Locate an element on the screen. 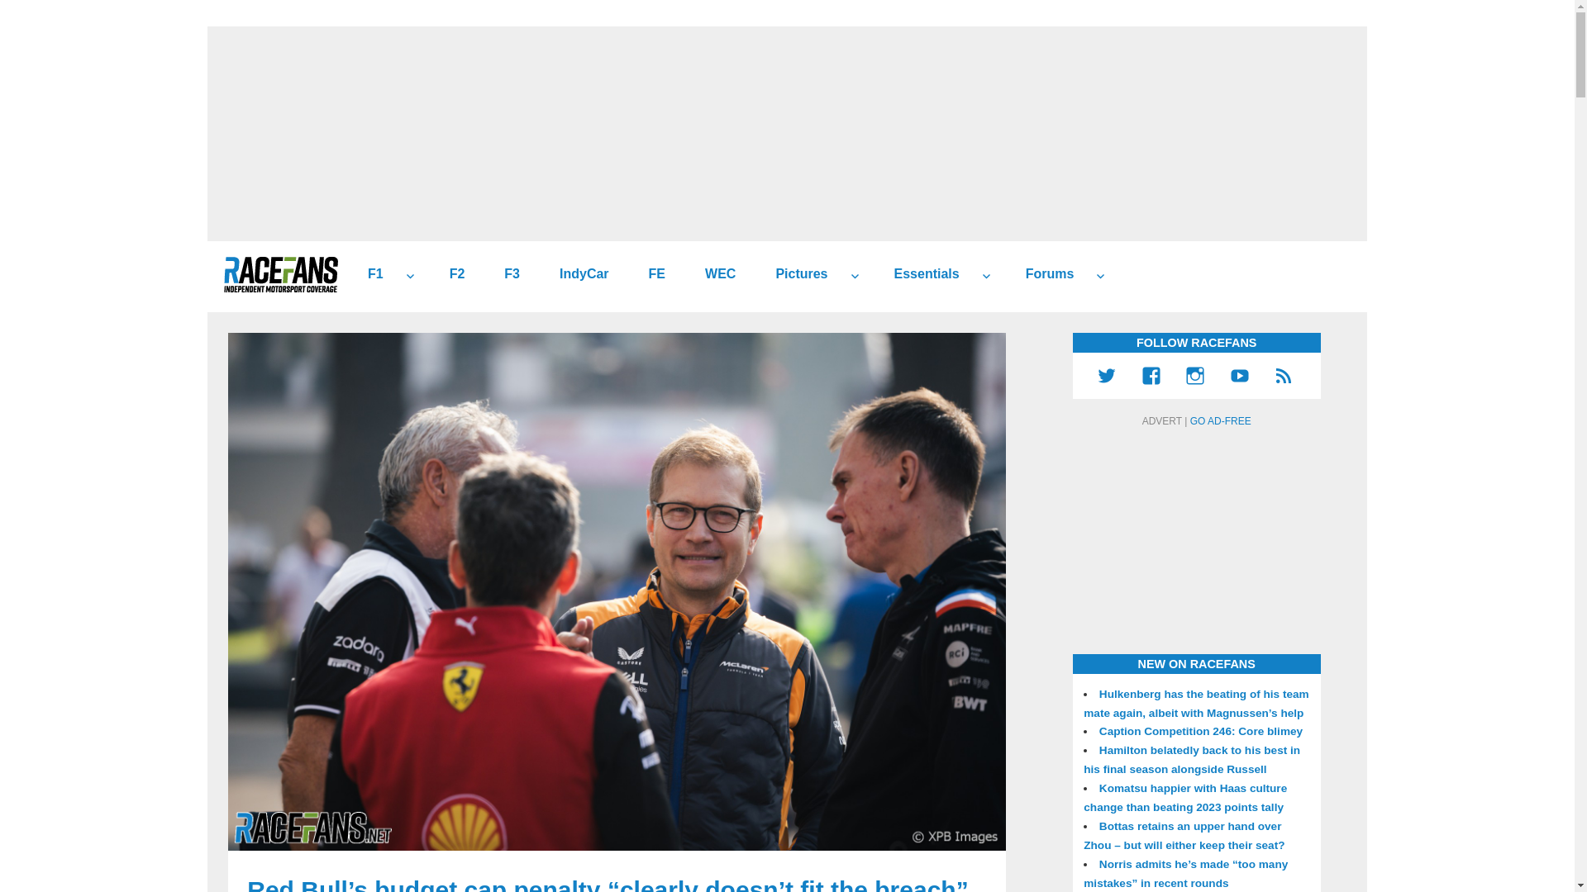 The width and height of the screenshot is (1587, 892). F1 pictures and wallpapers is located at coordinates (795, 274).